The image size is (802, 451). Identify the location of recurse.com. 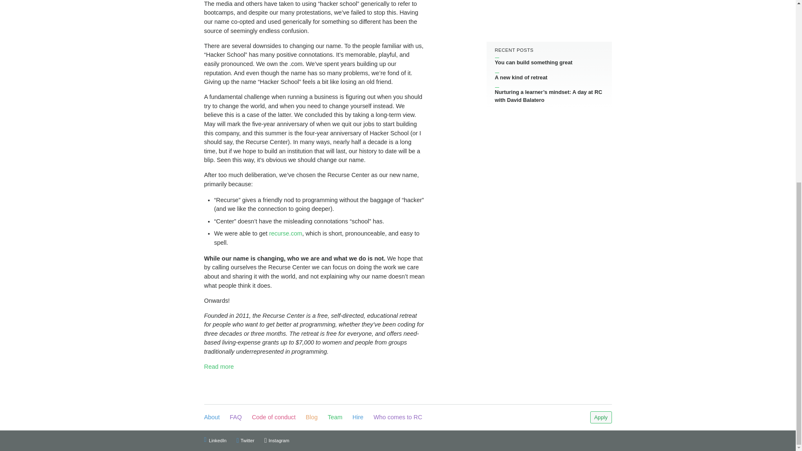
(285, 233).